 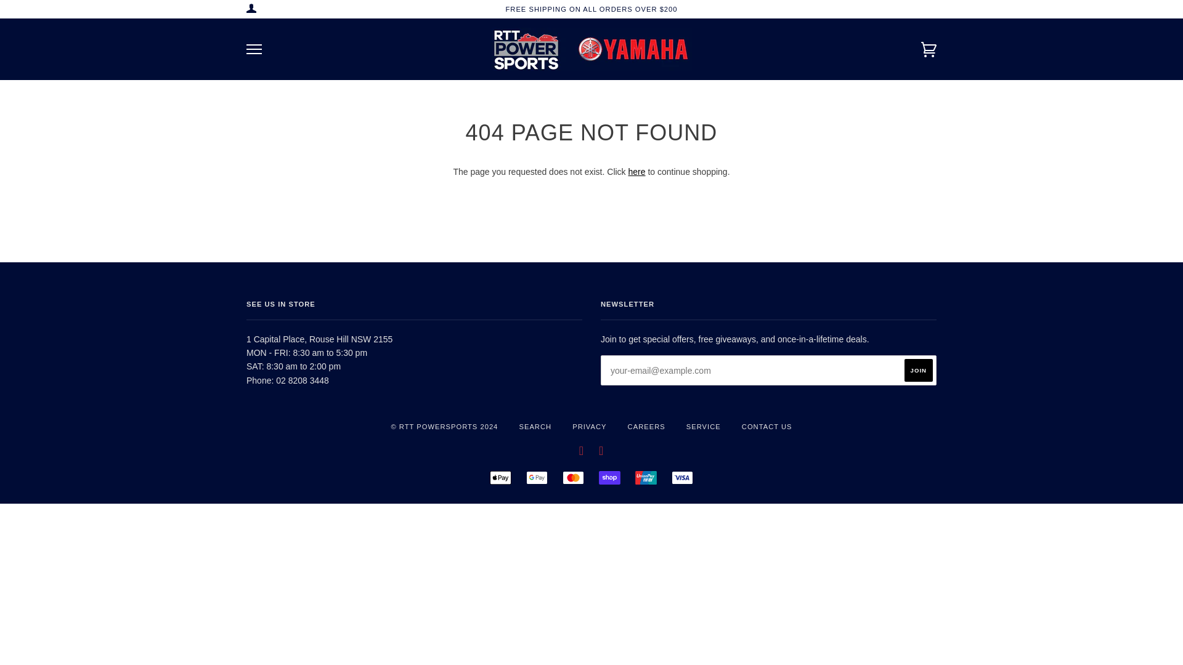 What do you see at coordinates (573, 478) in the screenshot?
I see `MASTERCARD` at bounding box center [573, 478].